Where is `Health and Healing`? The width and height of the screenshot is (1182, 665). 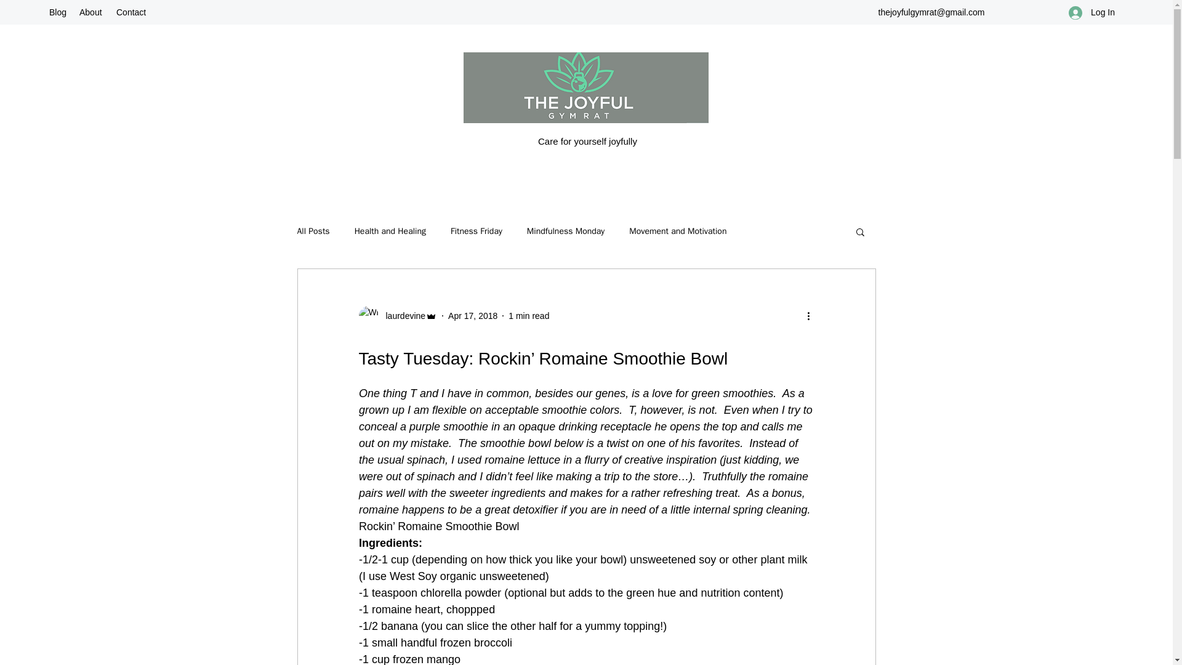 Health and Healing is located at coordinates (390, 232).